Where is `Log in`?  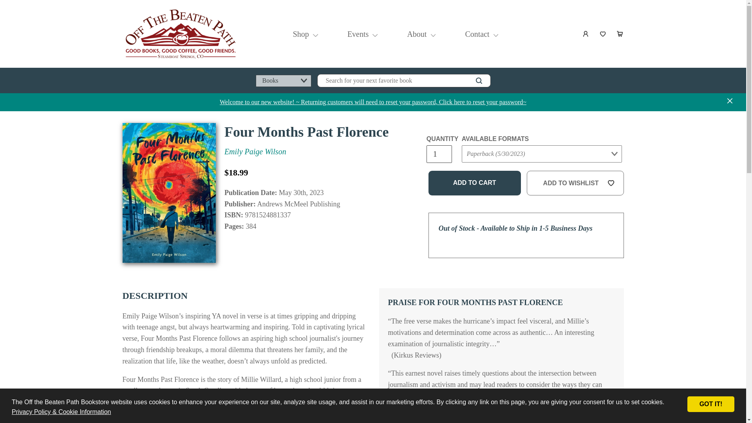
Log in is located at coordinates (586, 34).